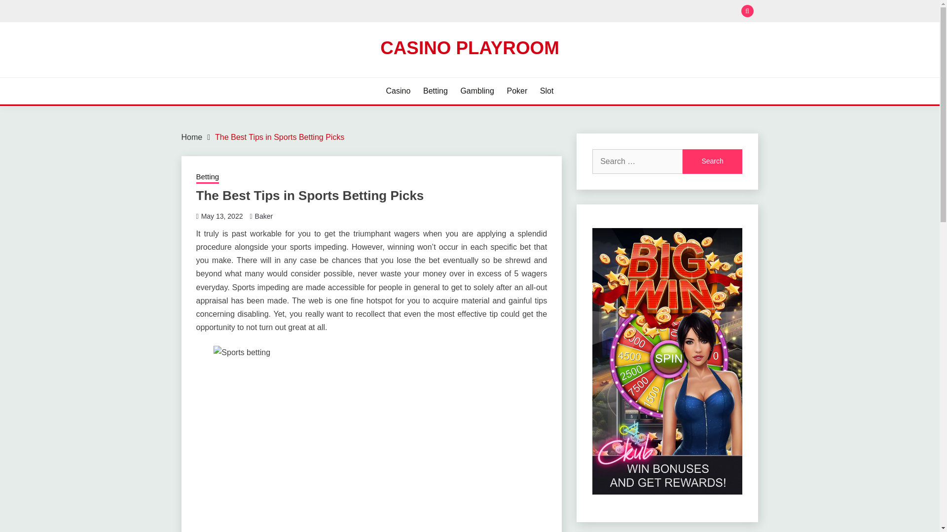 The width and height of the screenshot is (947, 532). Describe the element at coordinates (222, 216) in the screenshot. I see `May 13, 2022` at that location.